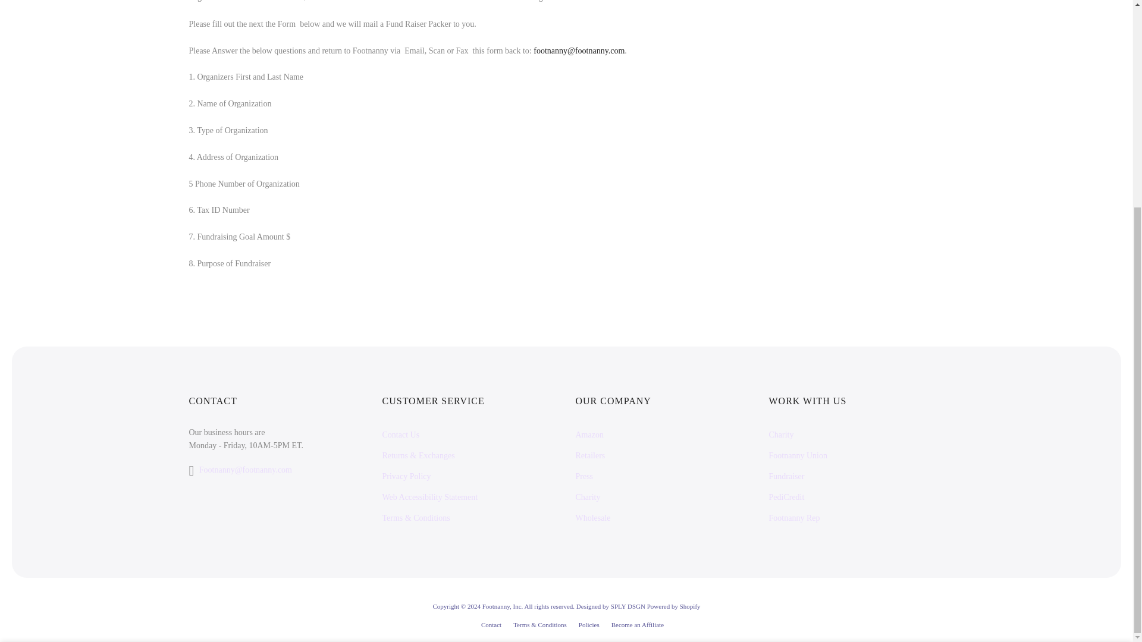  What do you see at coordinates (406, 476) in the screenshot?
I see `Privacy Policy` at bounding box center [406, 476].